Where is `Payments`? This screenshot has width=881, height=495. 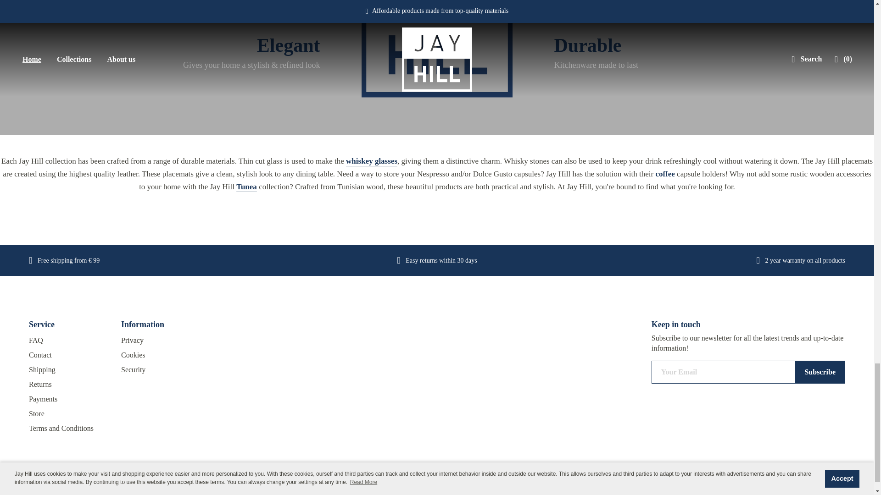
Payments is located at coordinates (68, 399).